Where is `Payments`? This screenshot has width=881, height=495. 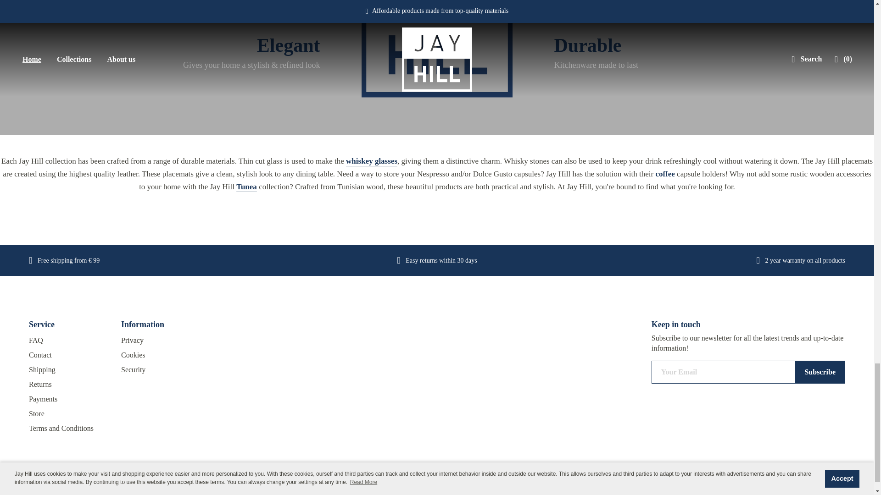
Payments is located at coordinates (68, 399).